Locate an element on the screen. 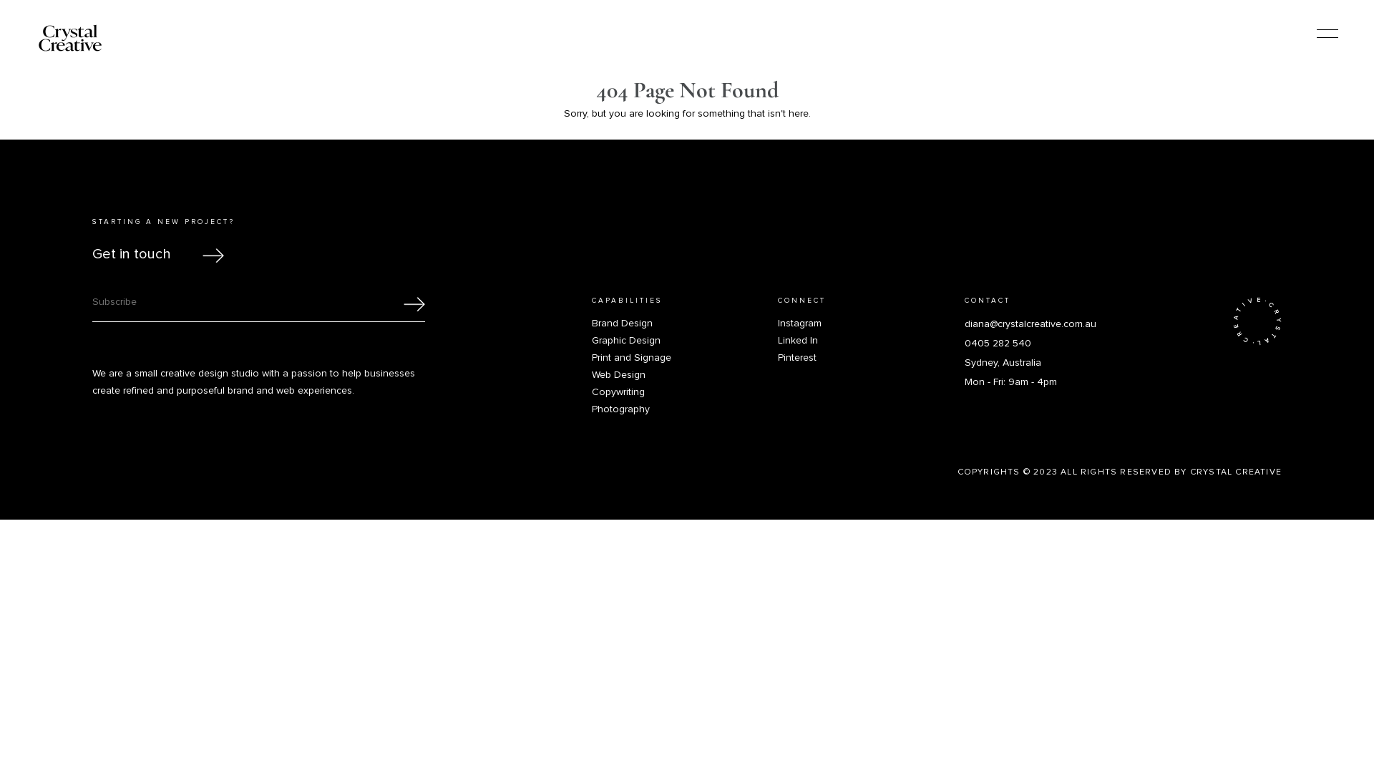  0405 282 540 is located at coordinates (998, 344).